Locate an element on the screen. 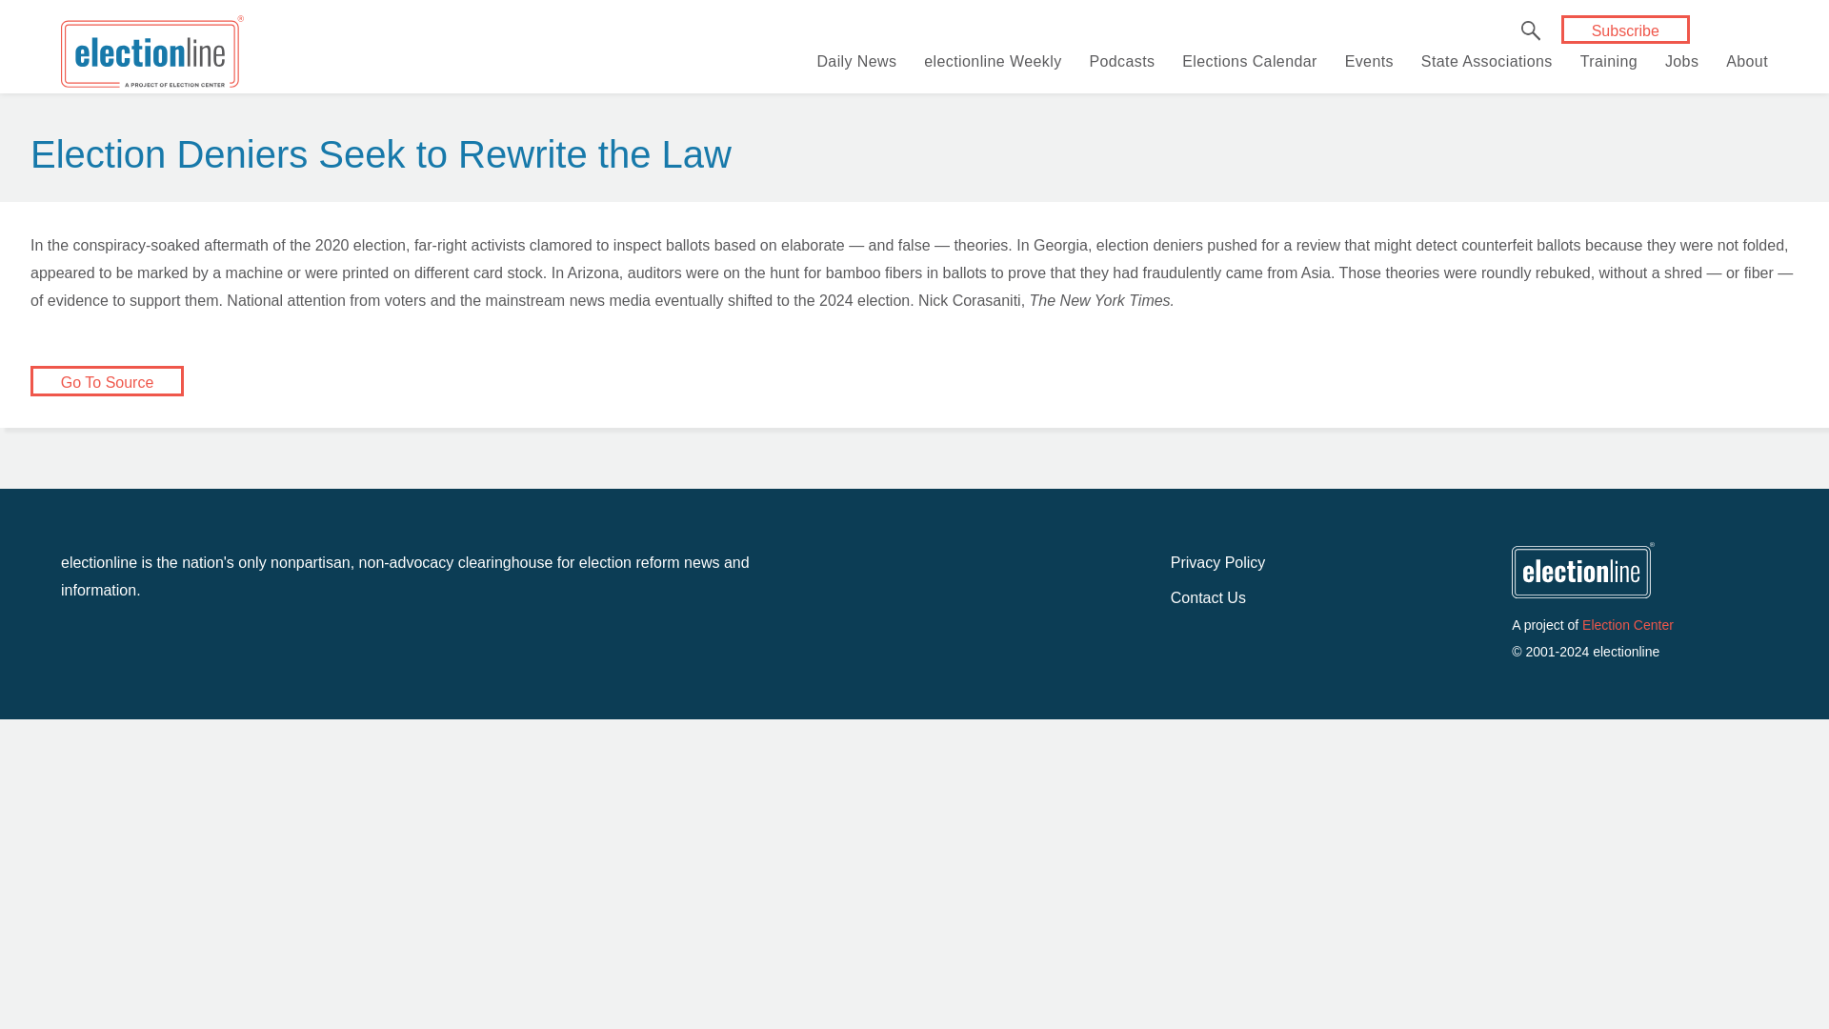  Threads is located at coordinates (1776, 30).